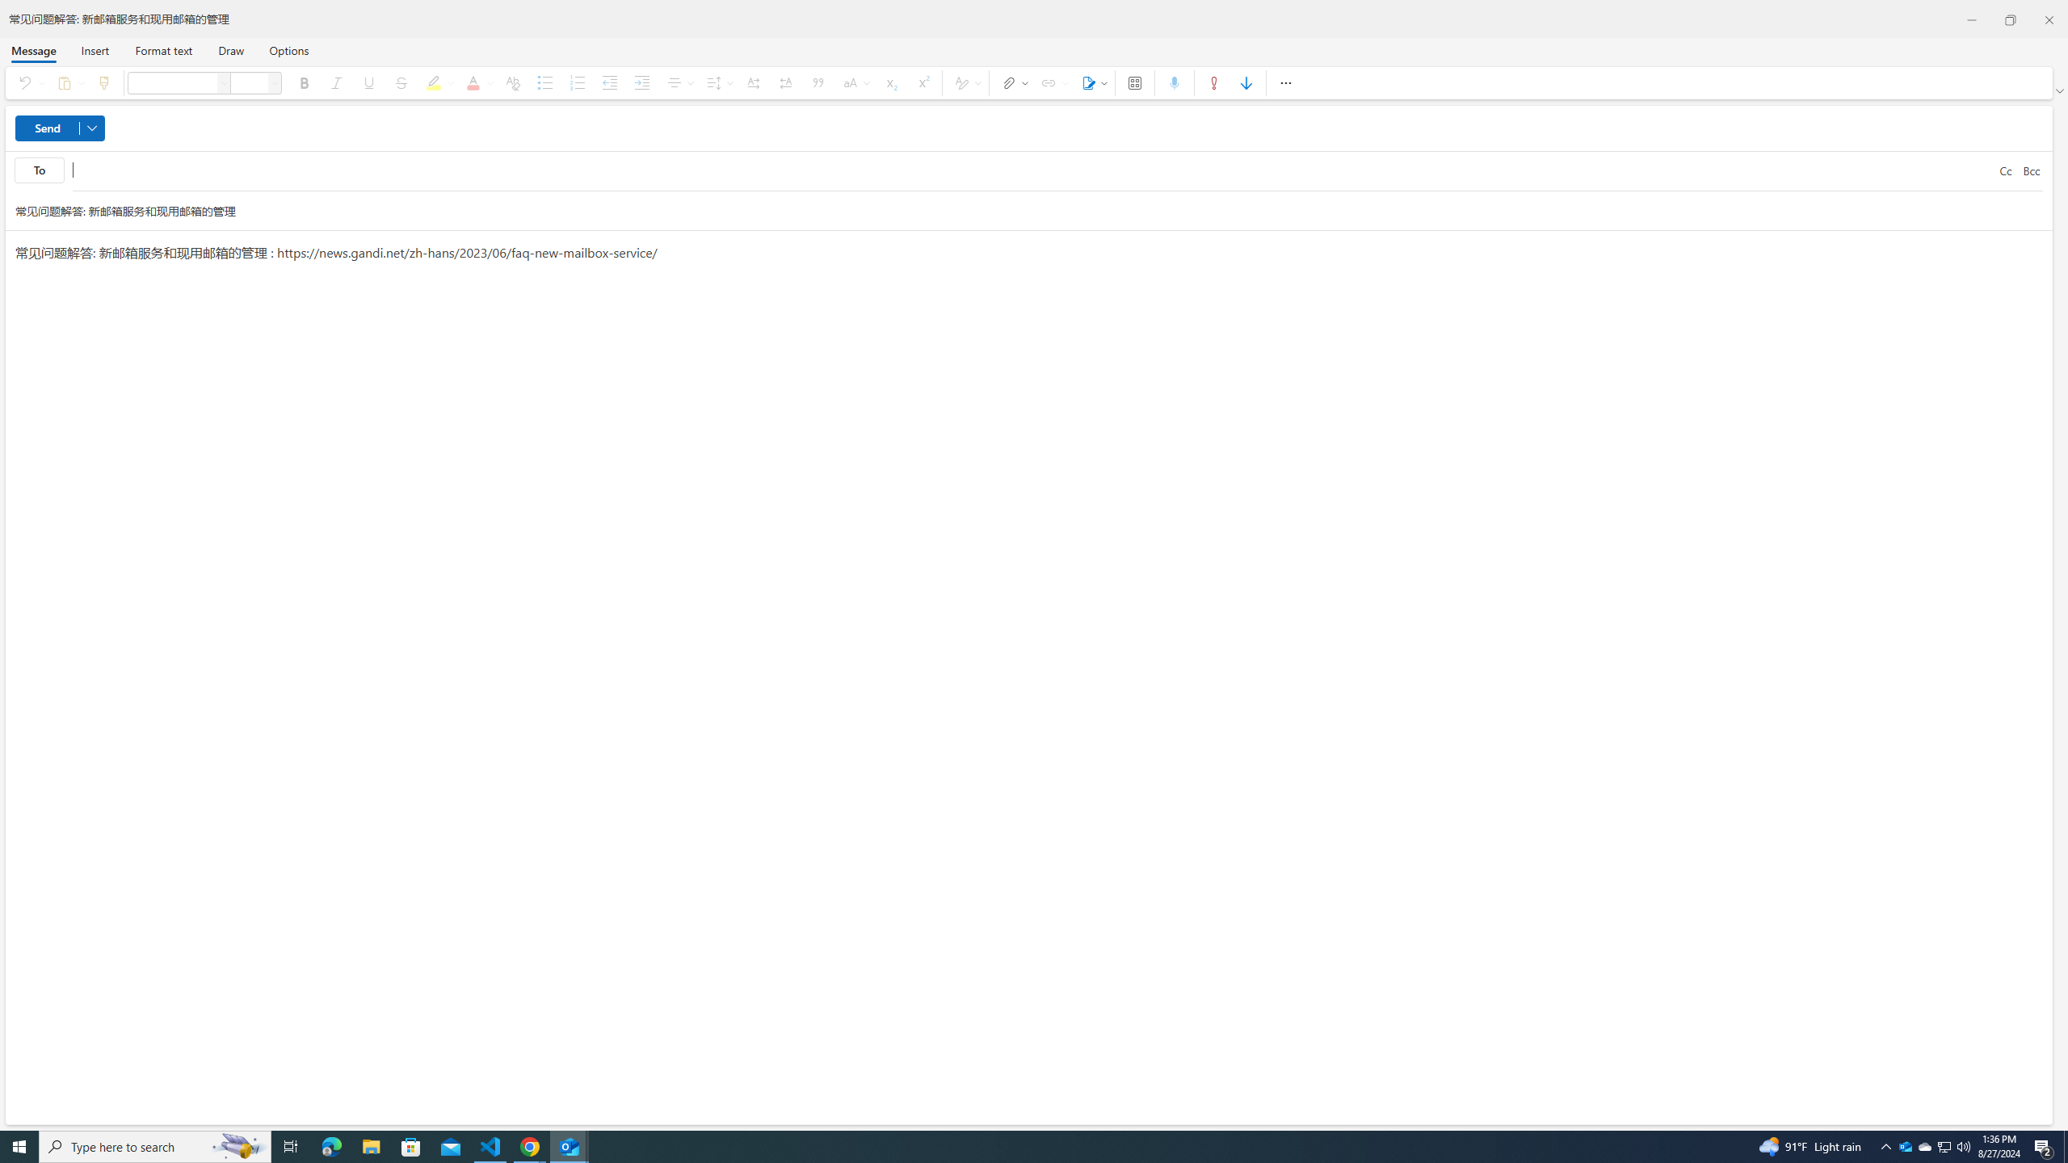  What do you see at coordinates (92, 128) in the screenshot?
I see `More send options` at bounding box center [92, 128].